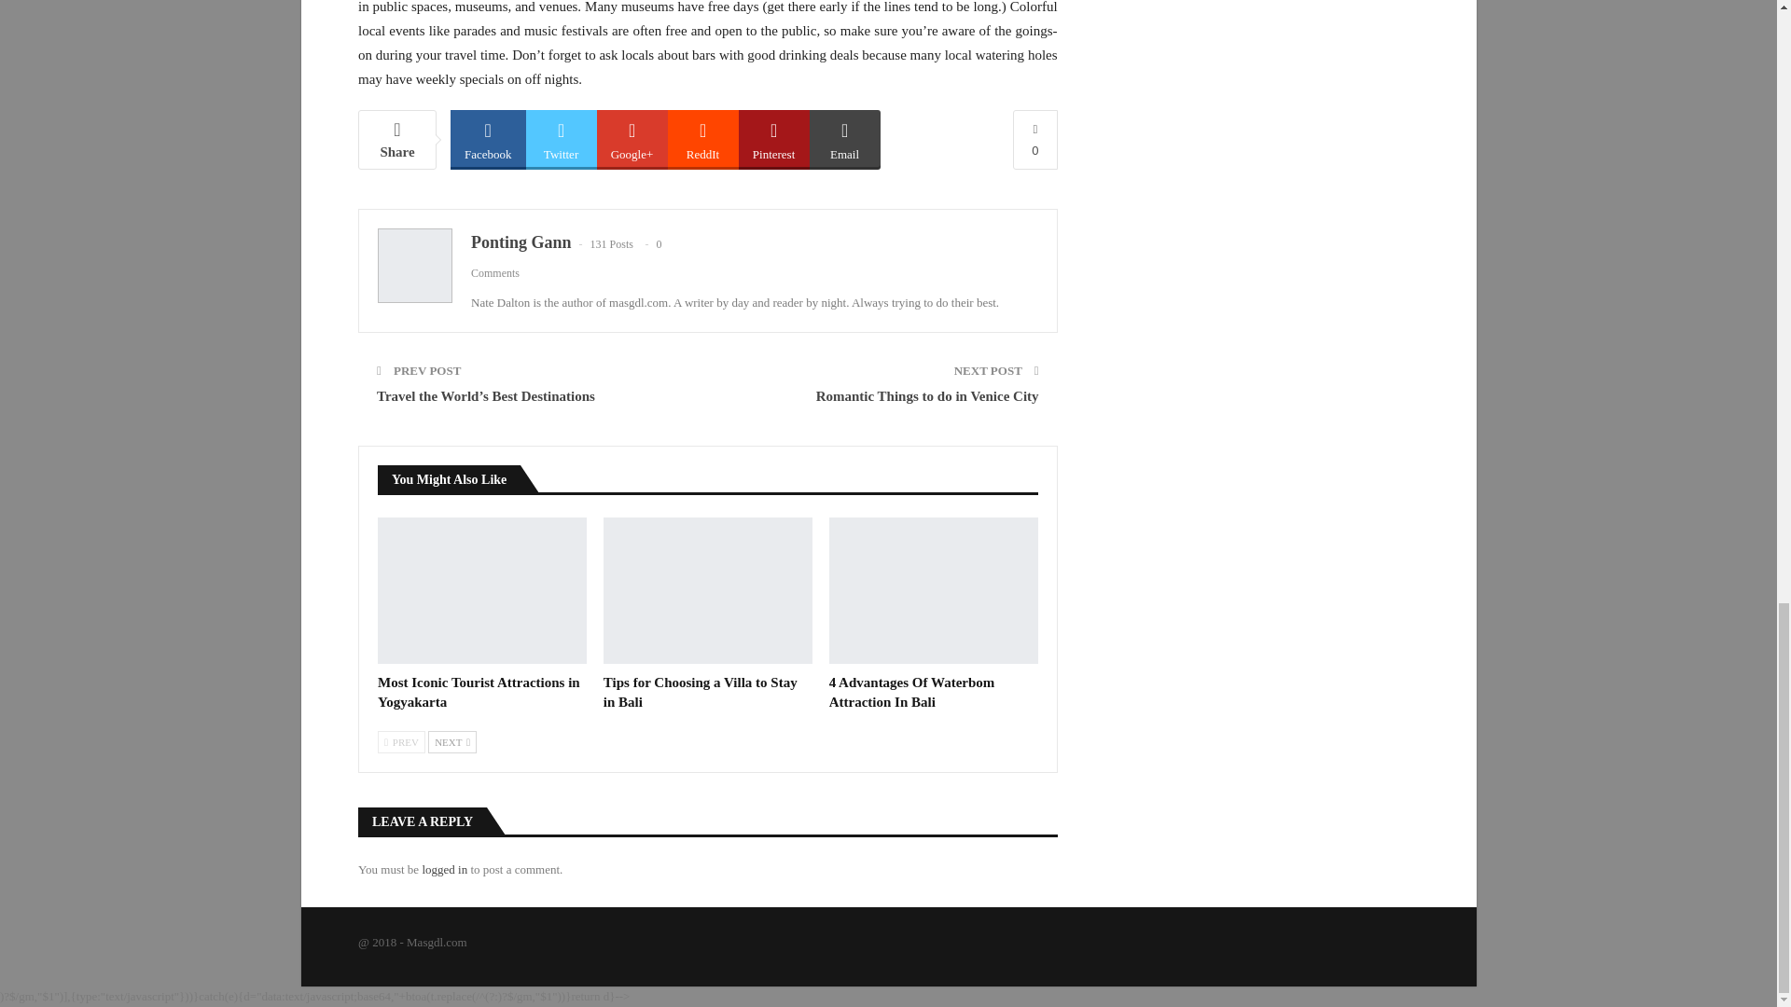 This screenshot has width=1791, height=1007. Describe the element at coordinates (482, 590) in the screenshot. I see `Most Iconic Tourist Attractions in Yogyakarta` at that location.